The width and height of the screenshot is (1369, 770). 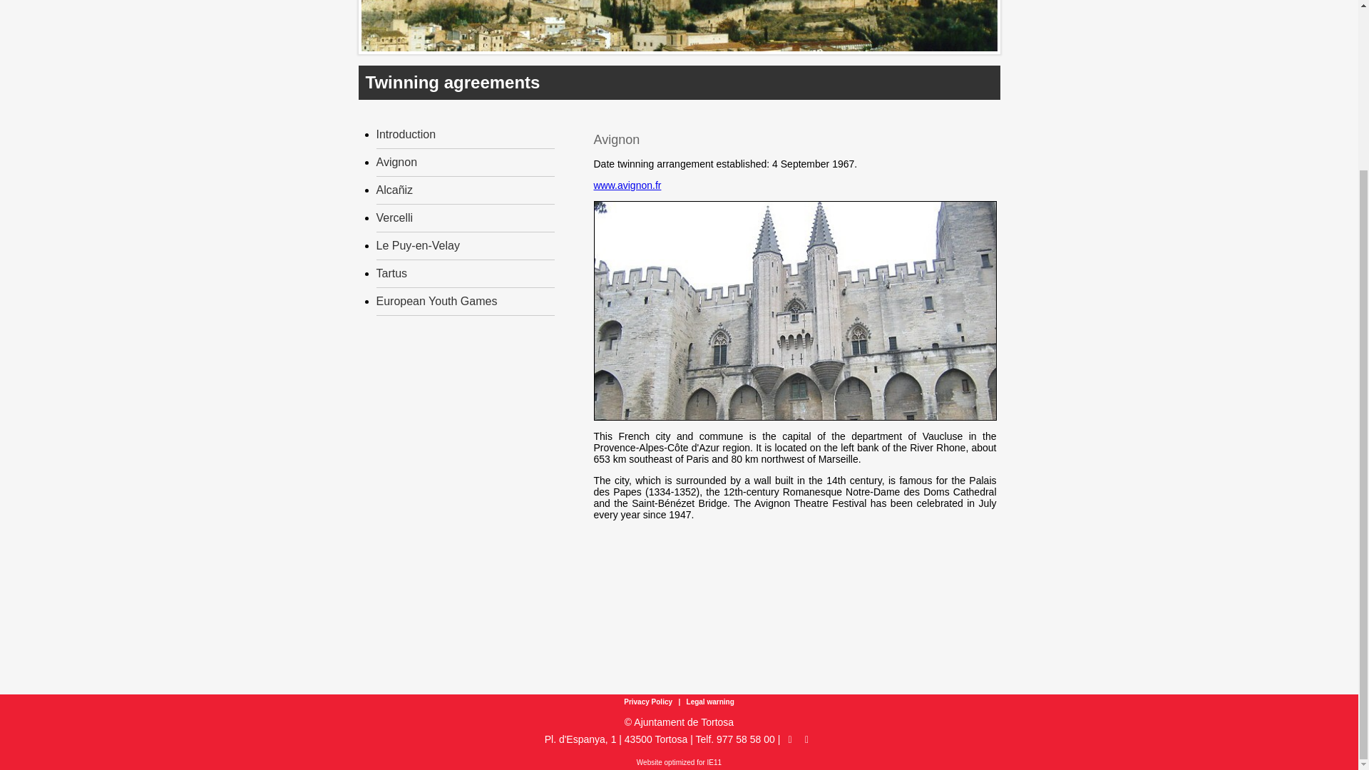 I want to click on Le Puy-en-Velay, so click(x=418, y=245).